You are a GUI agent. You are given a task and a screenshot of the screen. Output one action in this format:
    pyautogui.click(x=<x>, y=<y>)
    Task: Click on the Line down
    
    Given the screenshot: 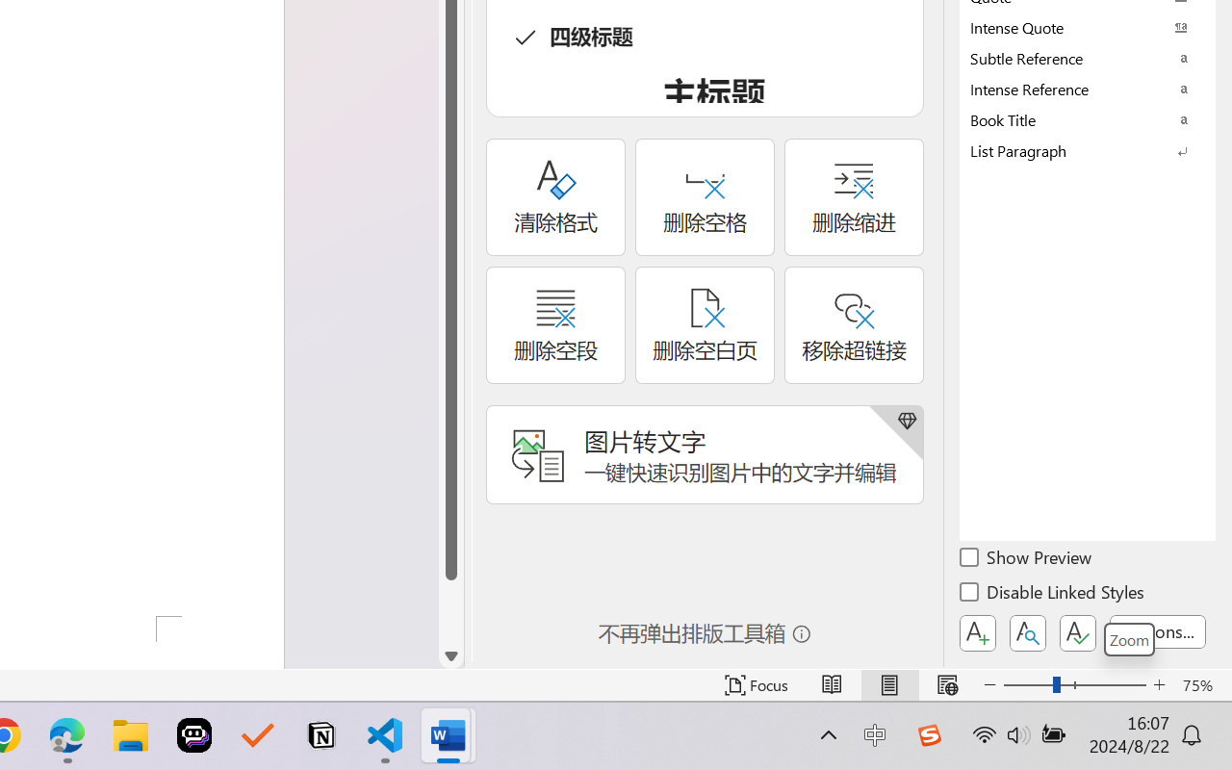 What is the action you would take?
    pyautogui.click(x=450, y=656)
    